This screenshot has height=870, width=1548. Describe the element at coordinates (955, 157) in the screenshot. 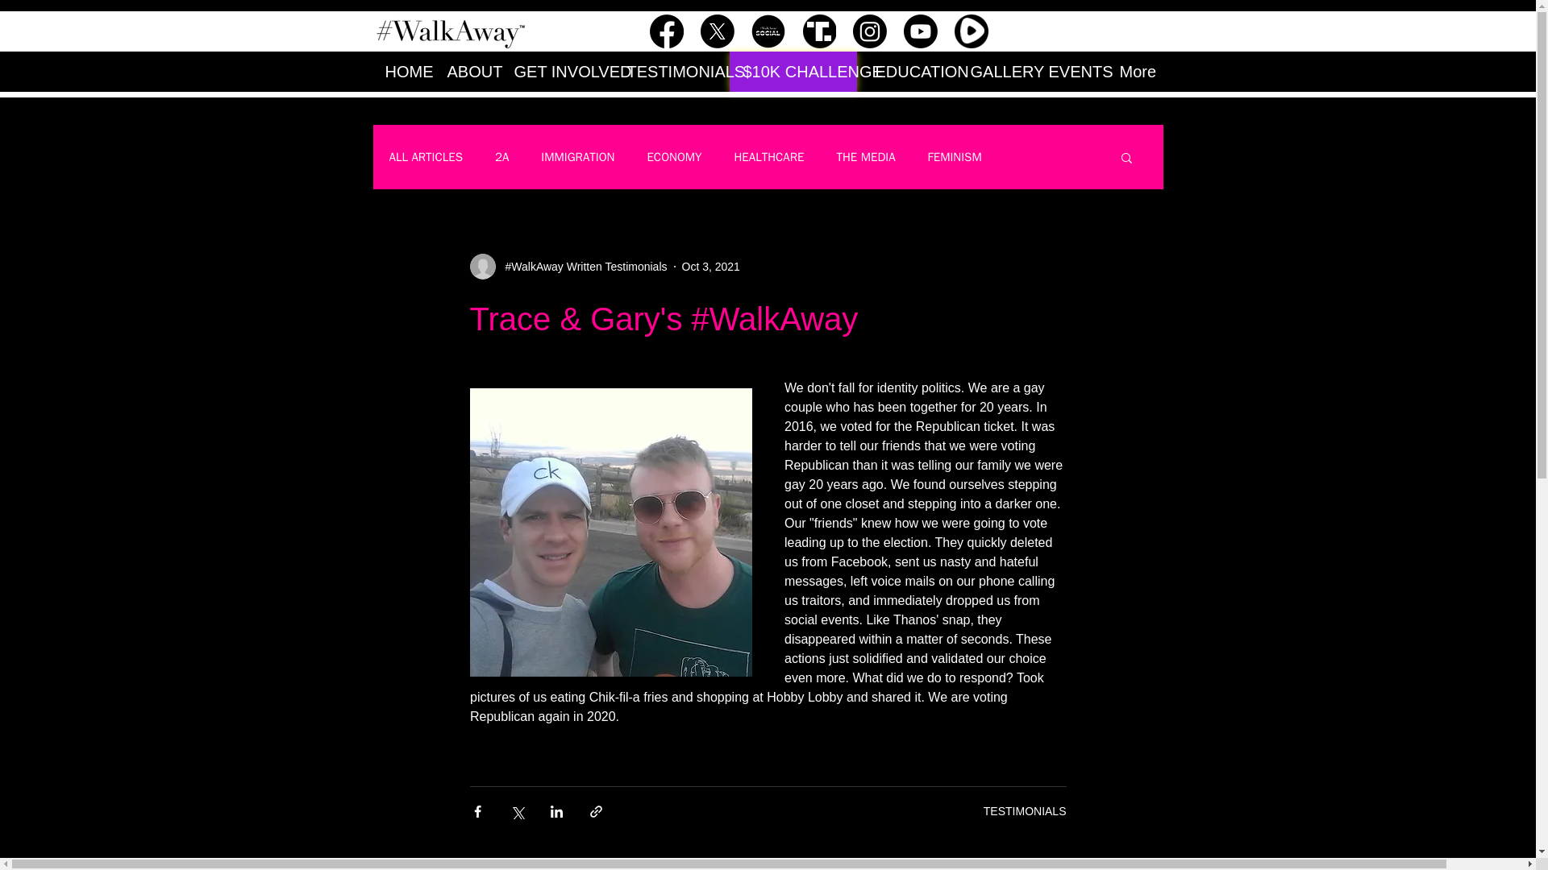

I see `FEMINISM` at that location.